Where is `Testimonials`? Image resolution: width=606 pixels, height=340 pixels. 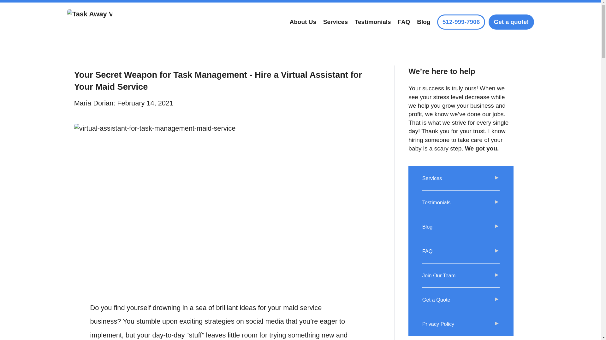
Testimonials is located at coordinates (461, 203).